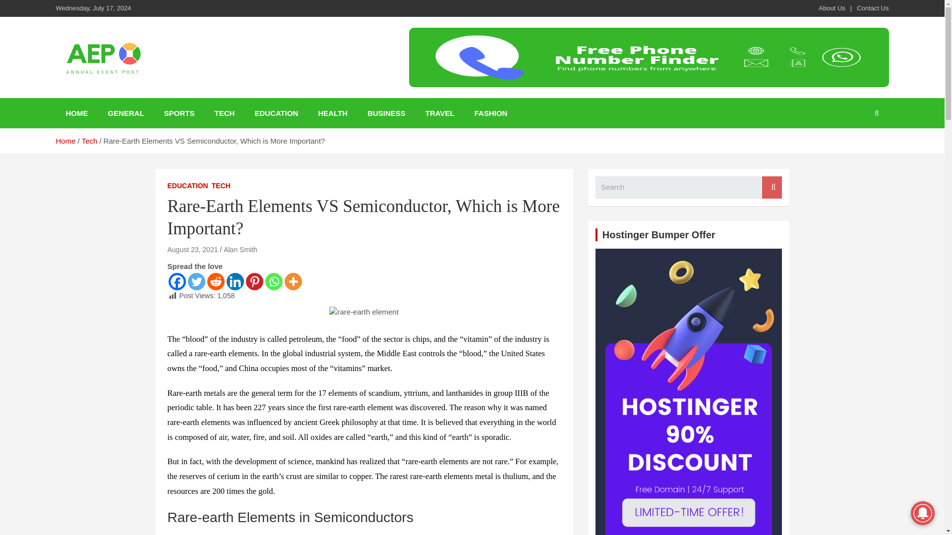  I want to click on FASHION, so click(491, 113).